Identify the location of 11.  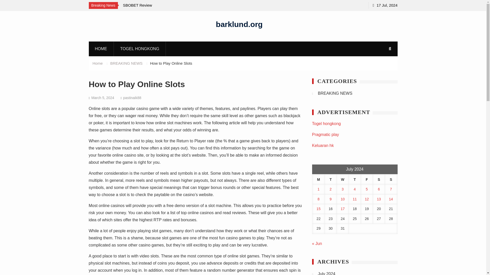
(355, 199).